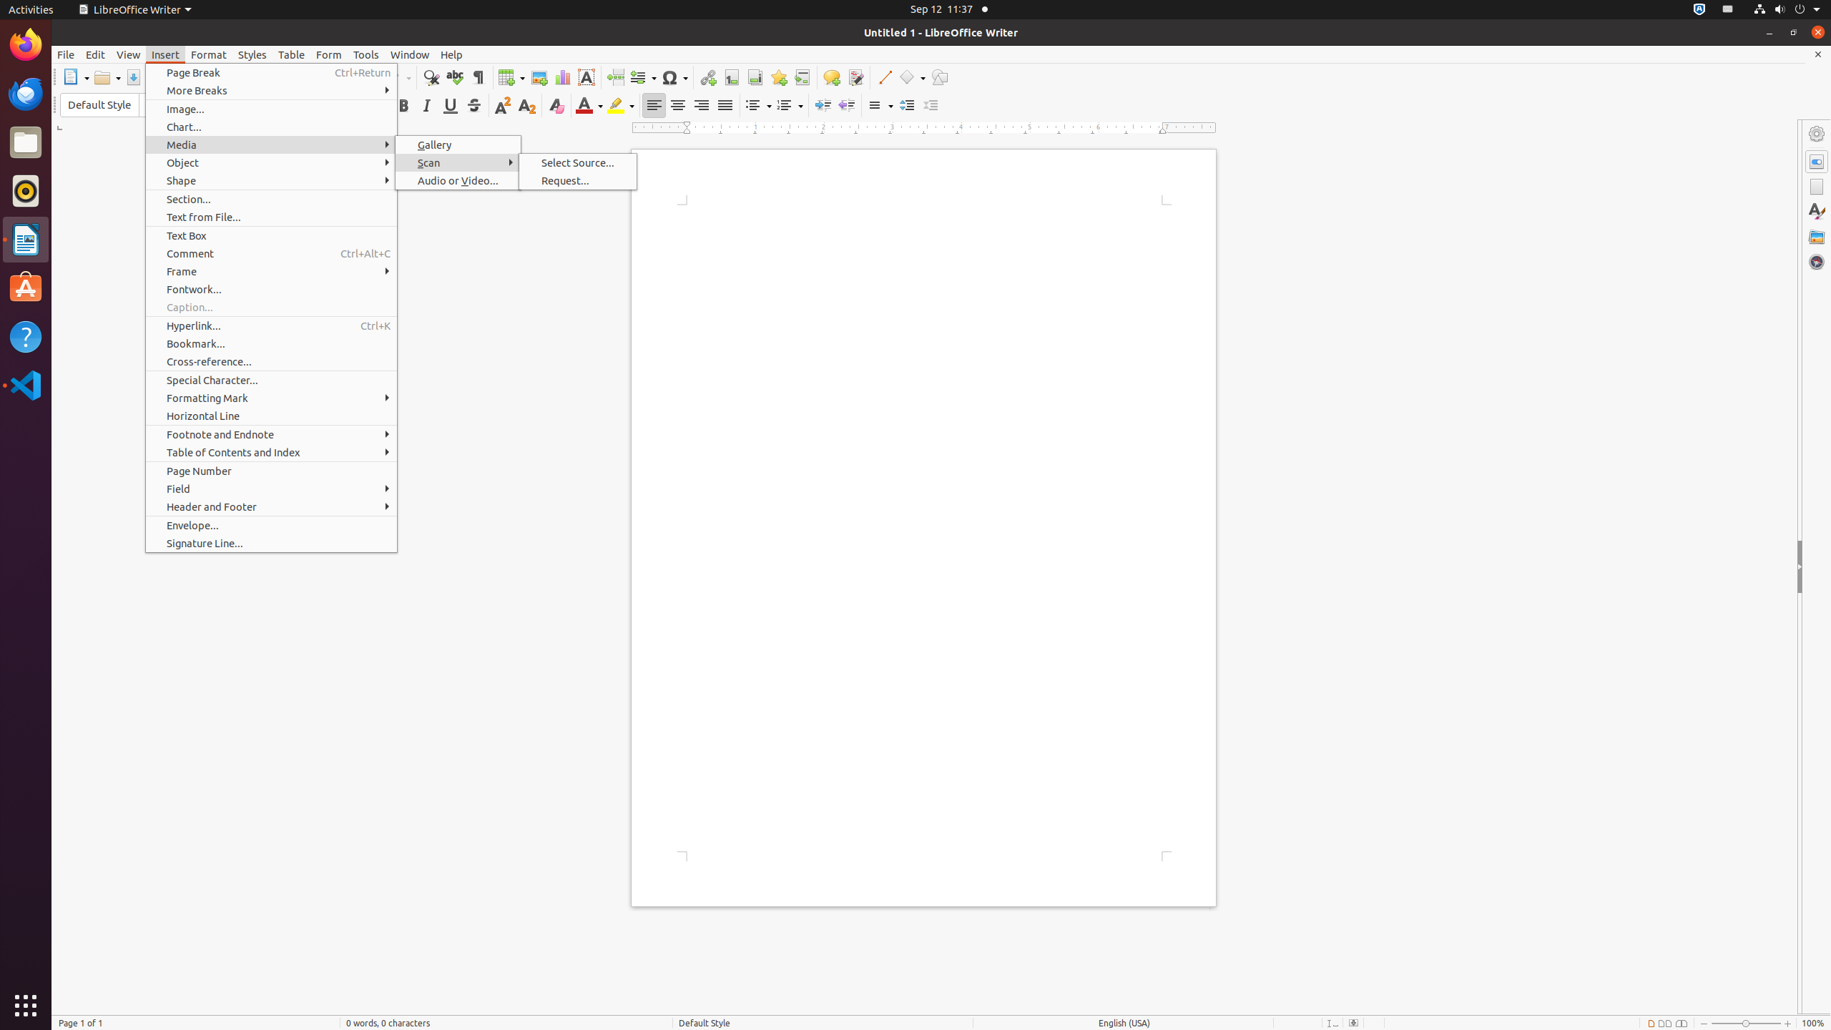  What do you see at coordinates (272, 289) in the screenshot?
I see `Fontwork...` at bounding box center [272, 289].